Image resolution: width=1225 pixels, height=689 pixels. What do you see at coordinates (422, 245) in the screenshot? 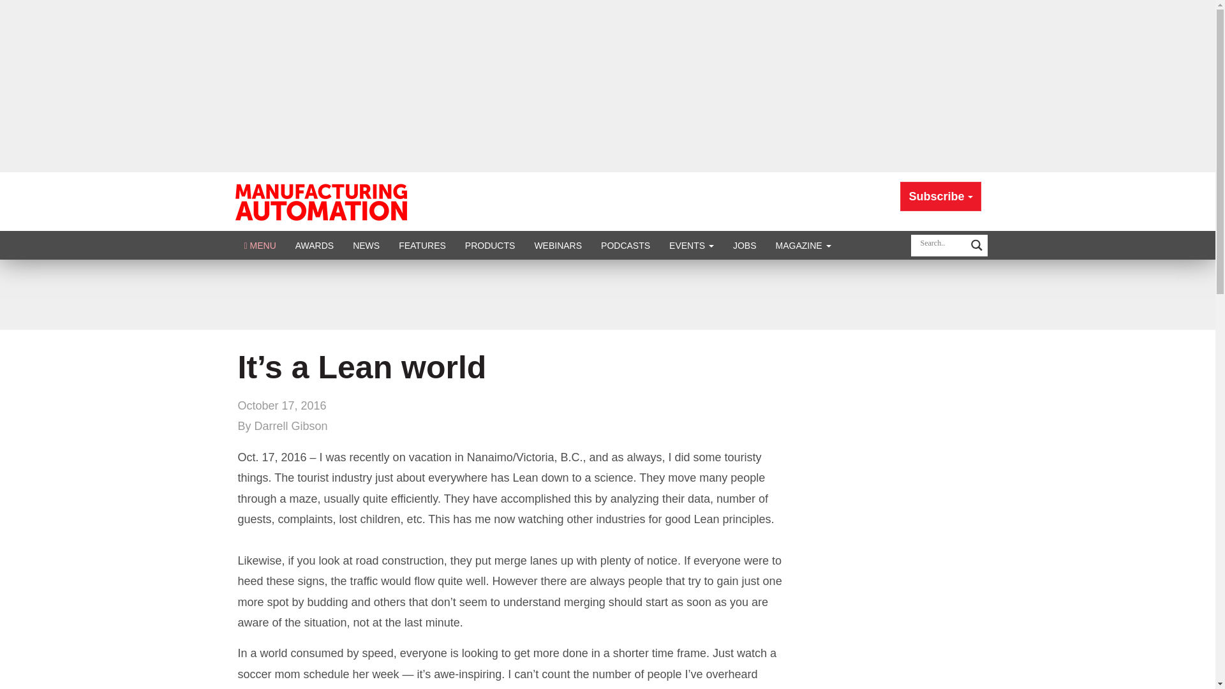
I see `FEATURES` at bounding box center [422, 245].